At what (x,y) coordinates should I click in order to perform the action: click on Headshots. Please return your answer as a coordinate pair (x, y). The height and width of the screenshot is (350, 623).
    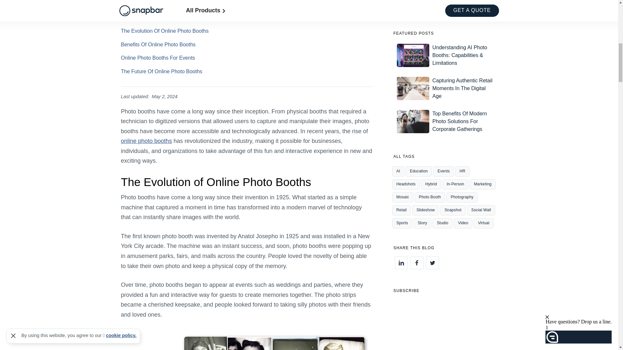
    Looking at the image, I should click on (406, 184).